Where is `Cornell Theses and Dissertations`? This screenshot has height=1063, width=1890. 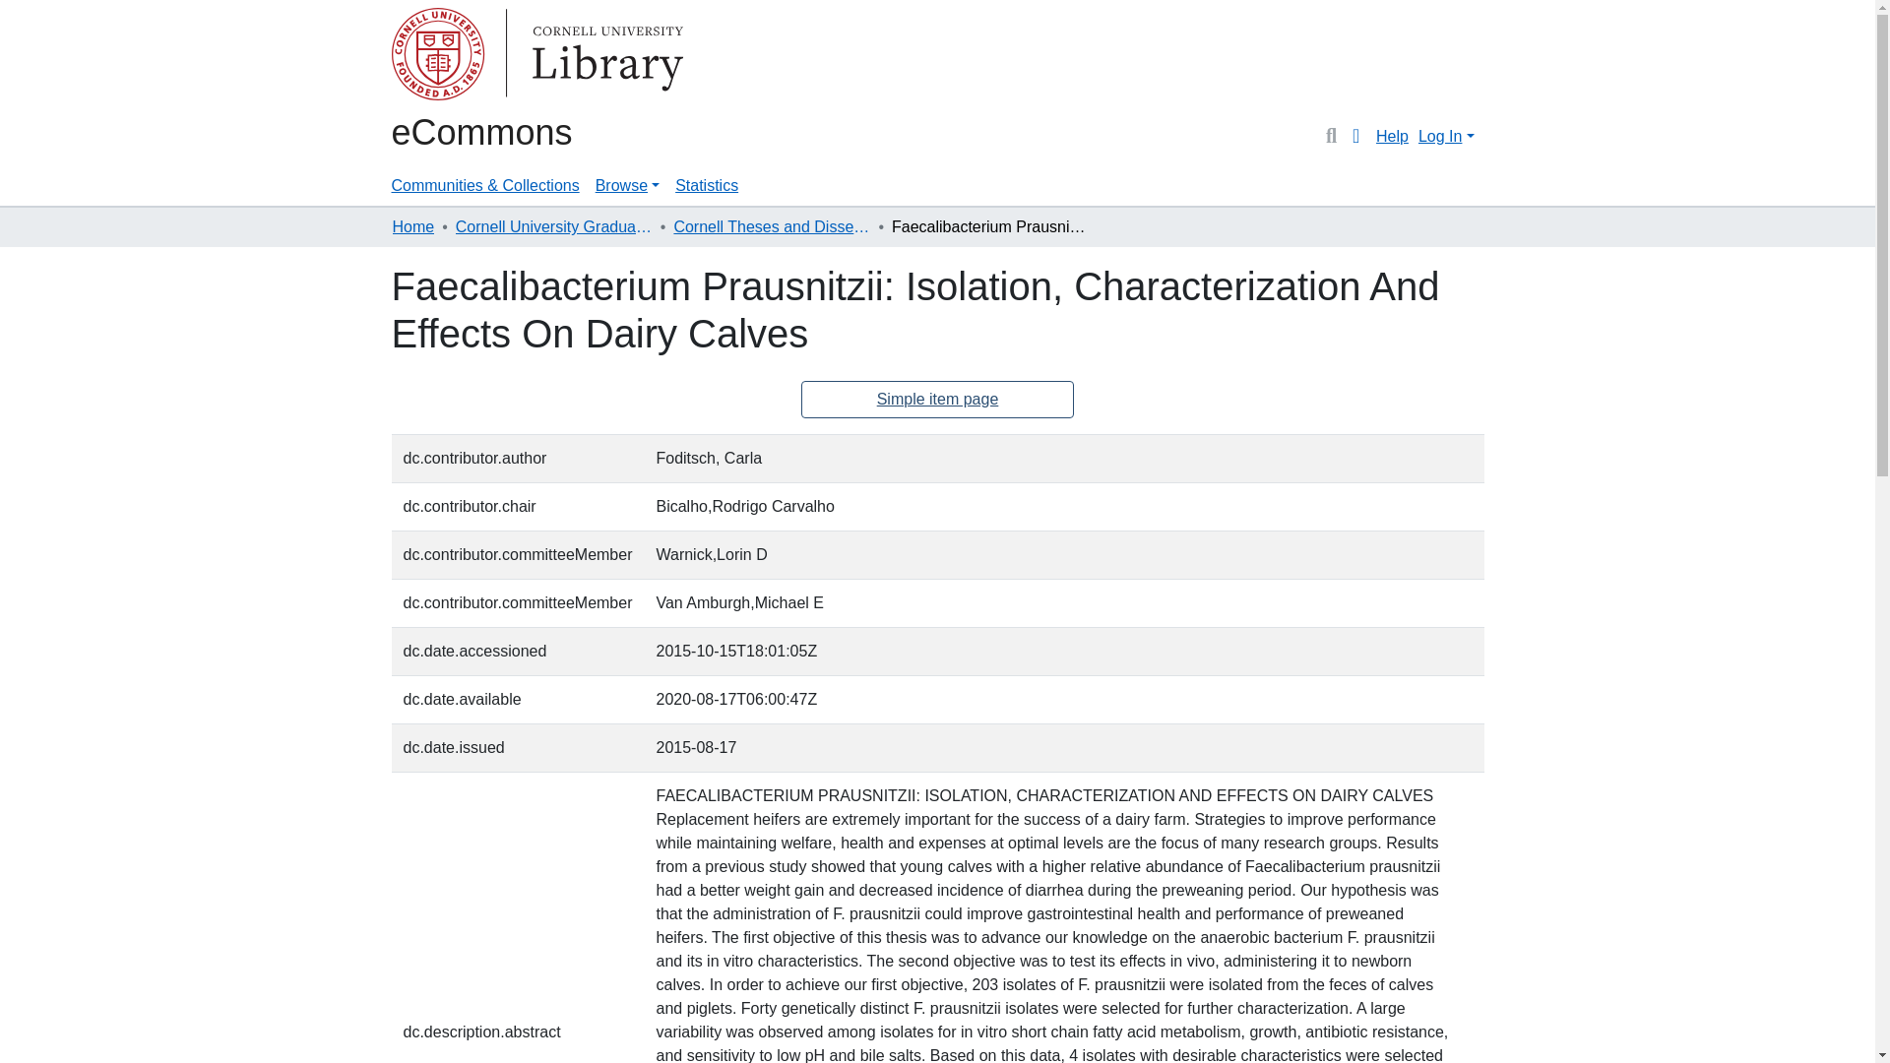 Cornell Theses and Dissertations is located at coordinates (771, 227).